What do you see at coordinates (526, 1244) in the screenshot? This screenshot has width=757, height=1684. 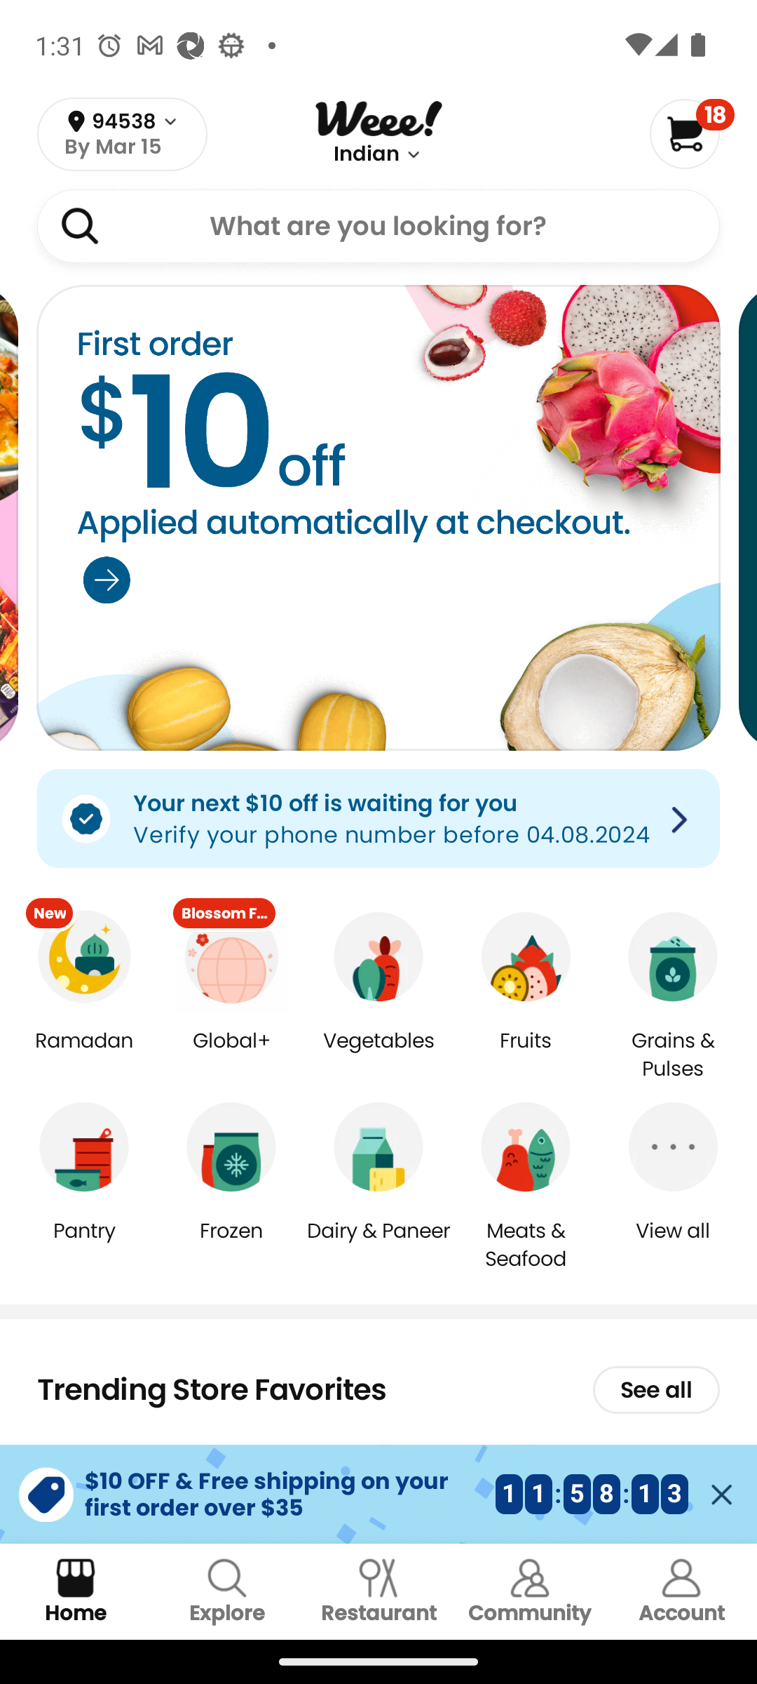 I see `Meats & Seafood` at bounding box center [526, 1244].